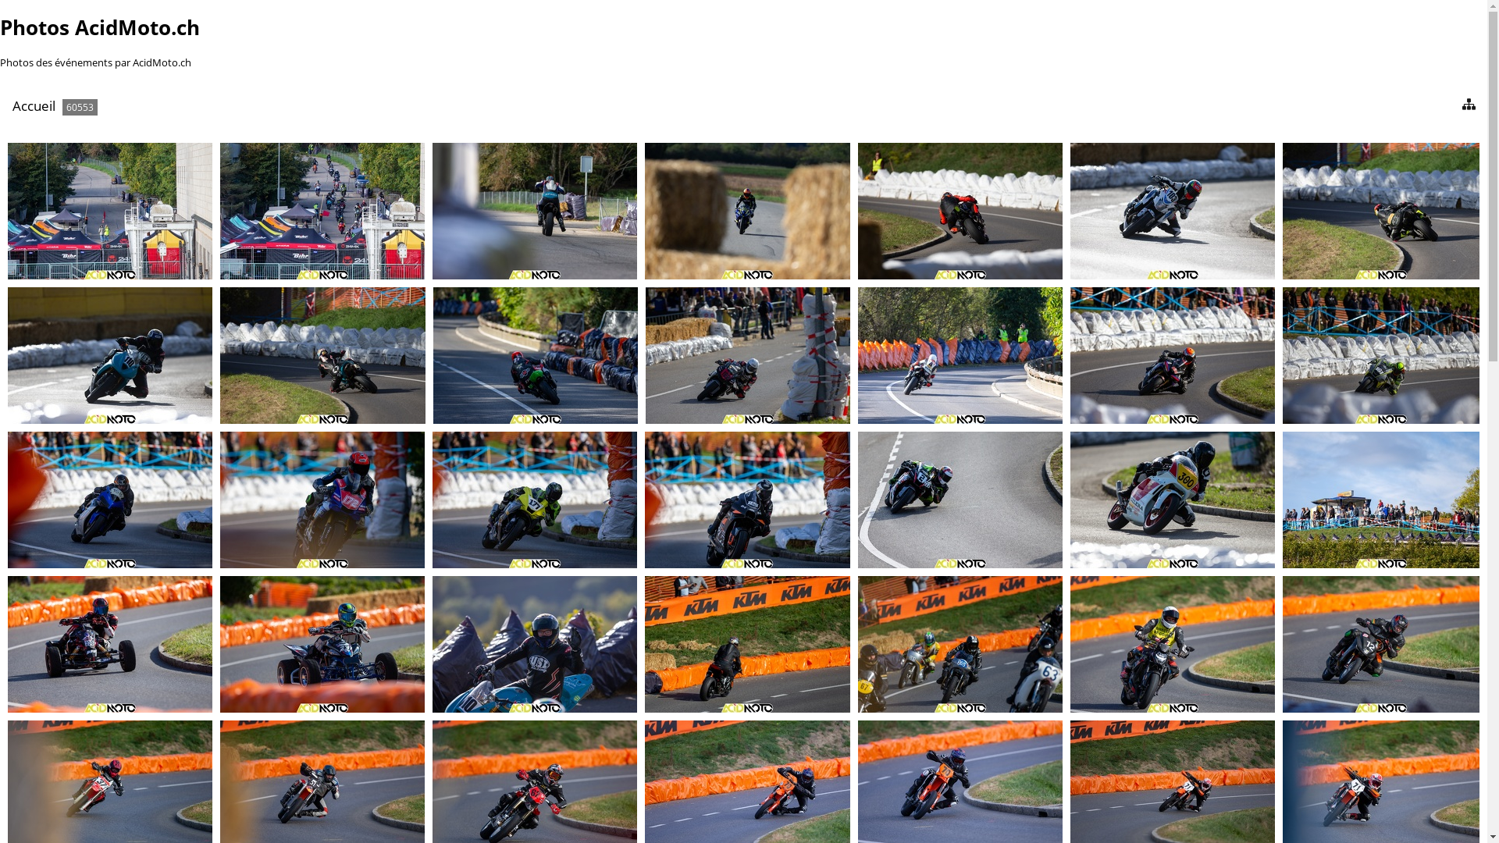  I want to click on 15102023- V6Q1903 (21 visites), so click(1173, 500).